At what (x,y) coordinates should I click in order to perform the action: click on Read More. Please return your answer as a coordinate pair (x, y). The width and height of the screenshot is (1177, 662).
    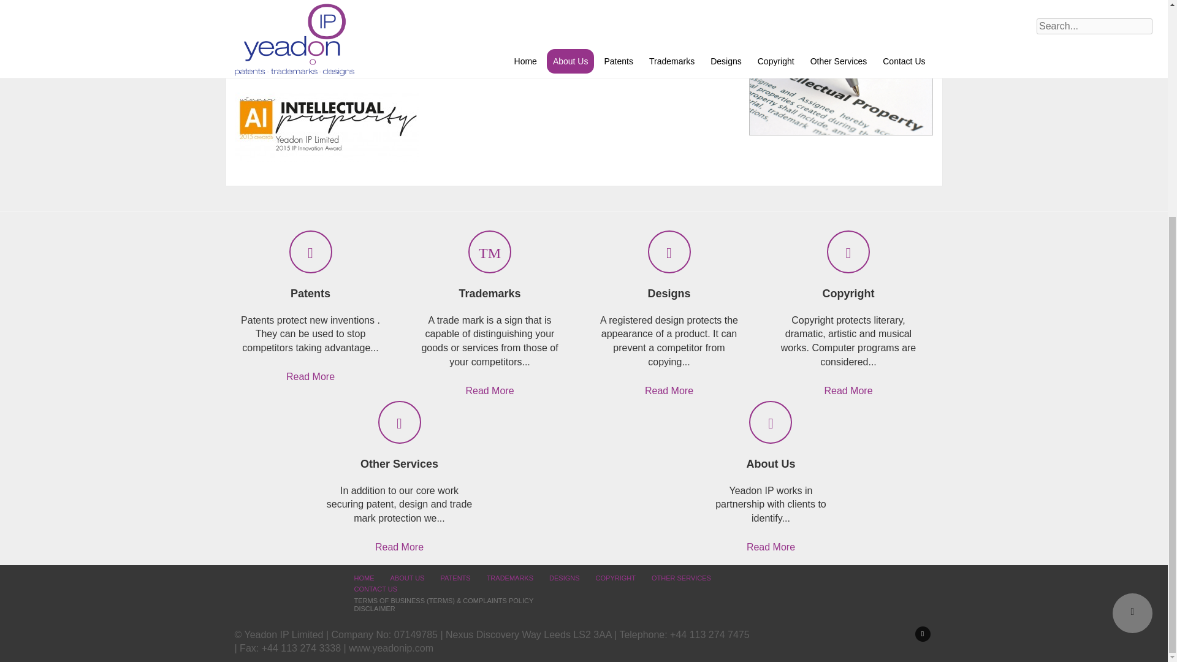
    Looking at the image, I should click on (669, 398).